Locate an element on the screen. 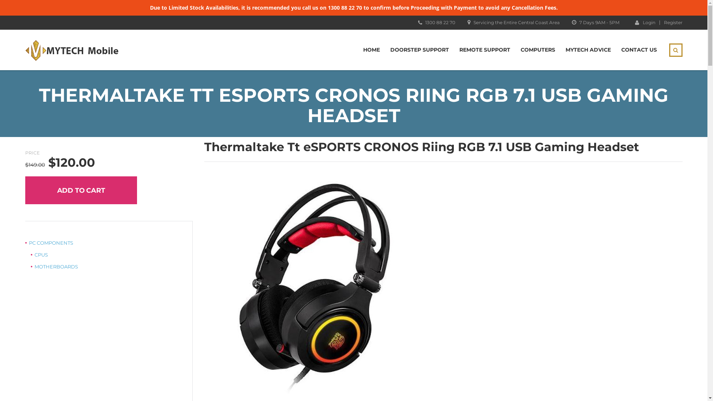 This screenshot has height=401, width=713. MYTECH ADVICE is located at coordinates (379, 385).